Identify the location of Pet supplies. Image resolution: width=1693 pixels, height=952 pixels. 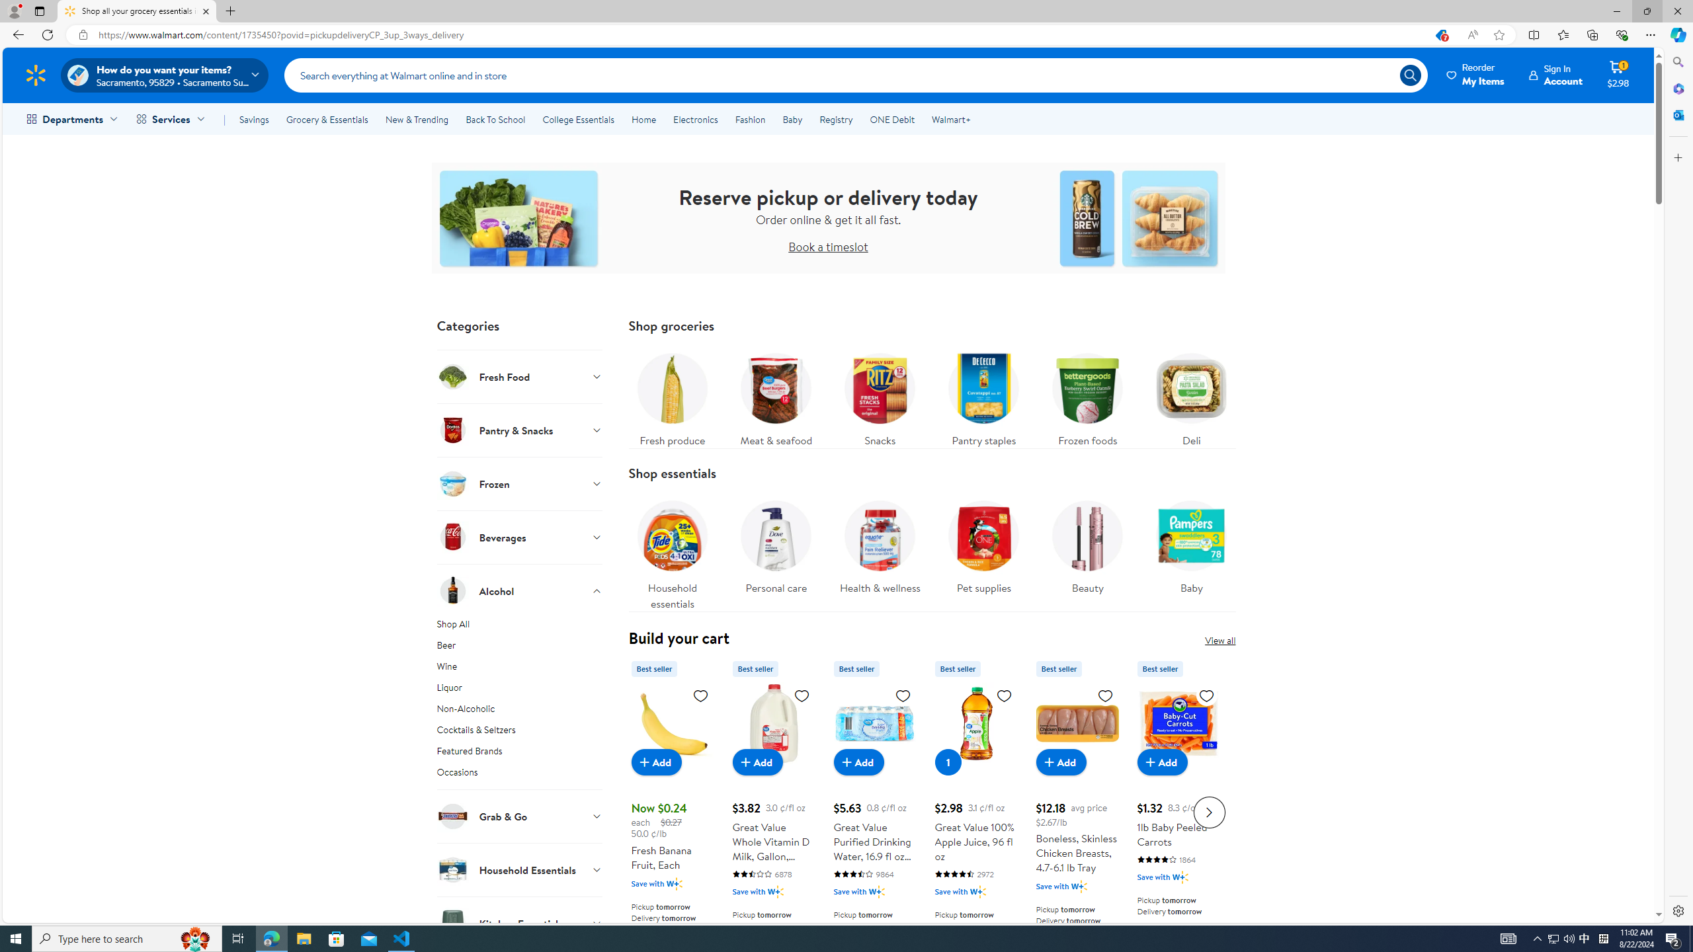
(983, 543).